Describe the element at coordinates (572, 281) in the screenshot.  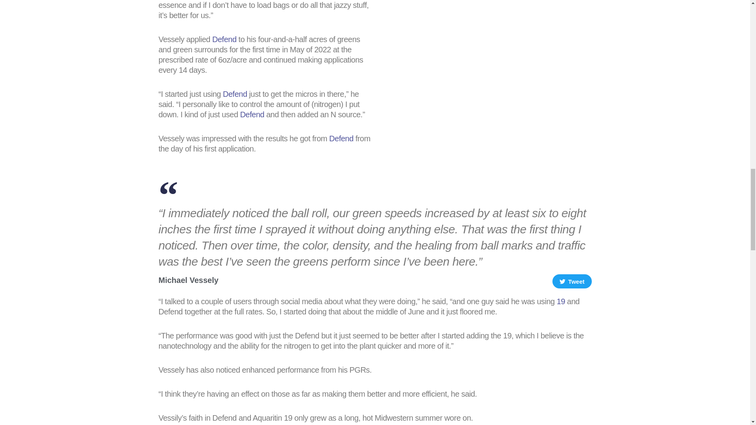
I see `Tweet` at that location.